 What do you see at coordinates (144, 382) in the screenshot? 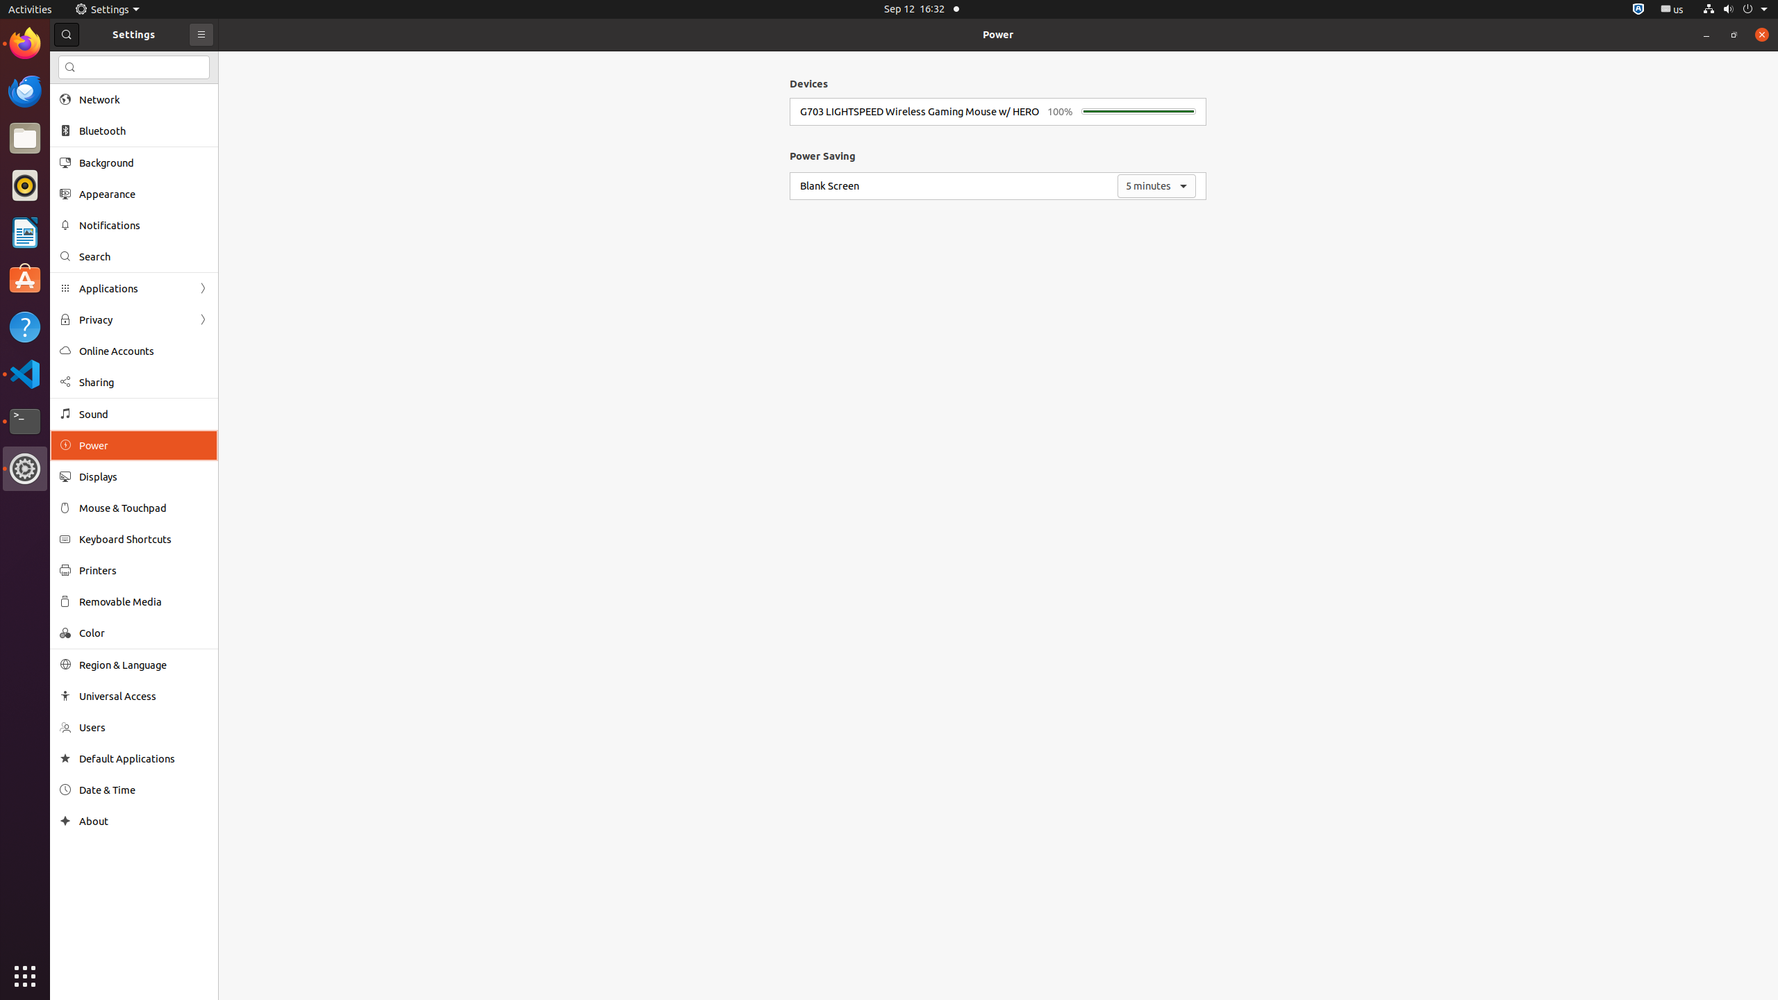
I see `Sharing` at bounding box center [144, 382].